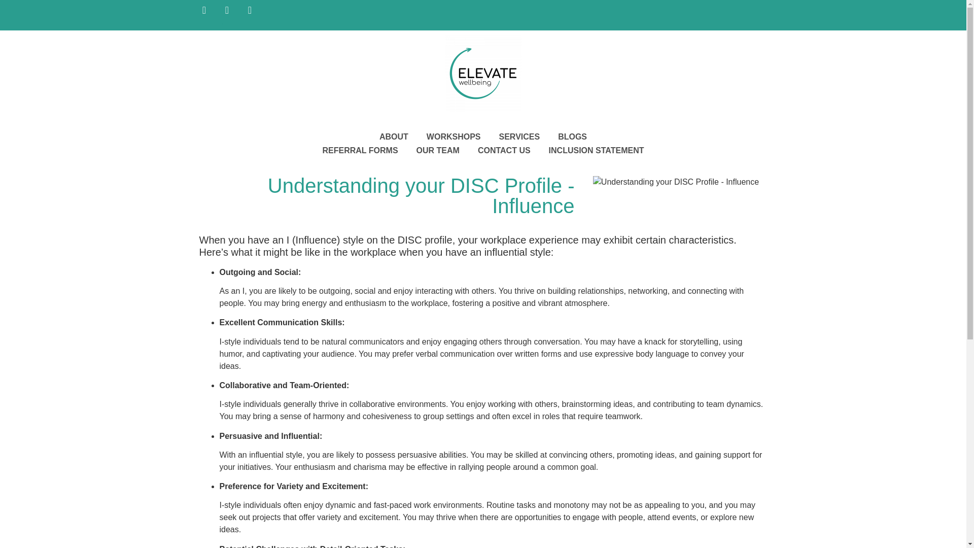 This screenshot has width=974, height=548. Describe the element at coordinates (437, 150) in the screenshot. I see `OUR TEAM` at that location.